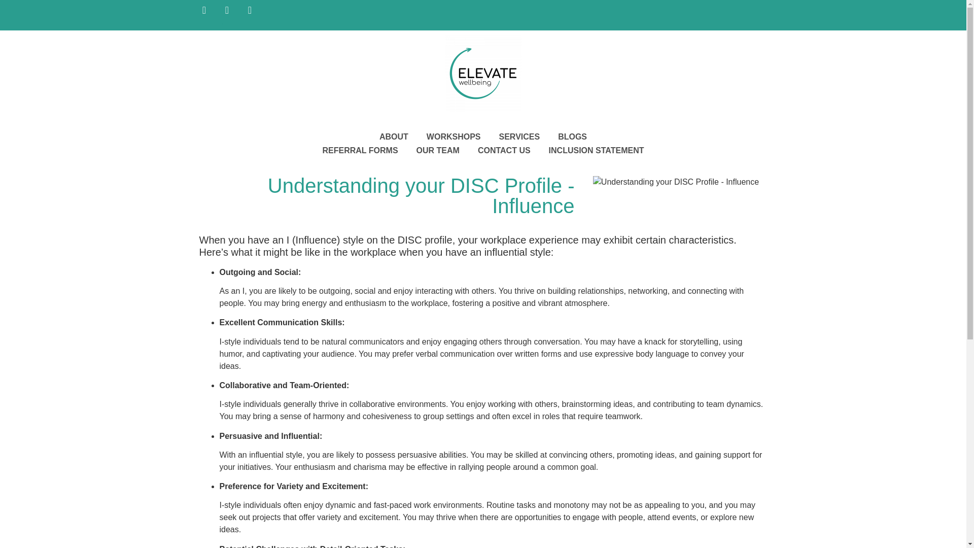 This screenshot has width=974, height=548. Describe the element at coordinates (437, 150) in the screenshot. I see `OUR TEAM` at that location.